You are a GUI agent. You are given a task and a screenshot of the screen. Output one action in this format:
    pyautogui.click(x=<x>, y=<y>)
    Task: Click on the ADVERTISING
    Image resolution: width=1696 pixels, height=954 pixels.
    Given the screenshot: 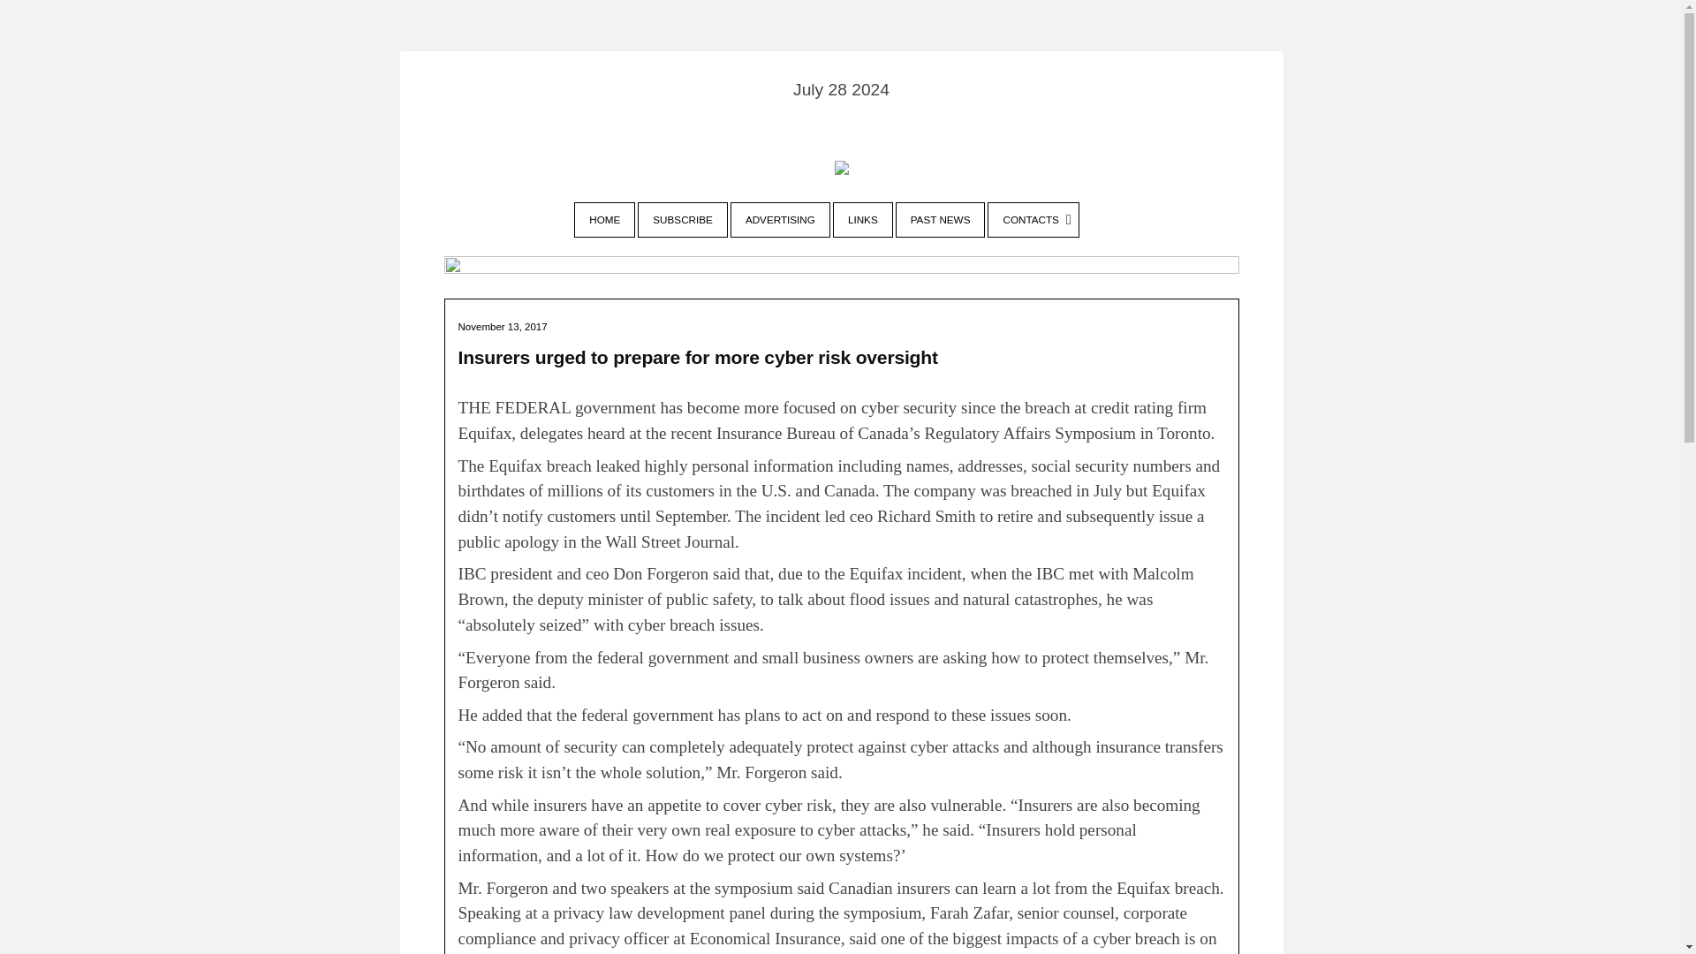 What is the action you would take?
    pyautogui.click(x=779, y=219)
    